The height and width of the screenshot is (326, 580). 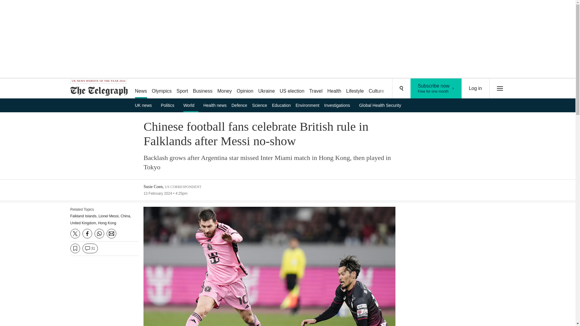 I want to click on Puzzles, so click(x=398, y=89).